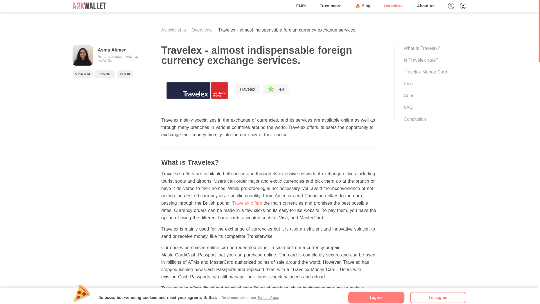 Image resolution: width=540 pixels, height=304 pixels. What do you see at coordinates (363, 6) in the screenshot?
I see `Blog` at bounding box center [363, 6].